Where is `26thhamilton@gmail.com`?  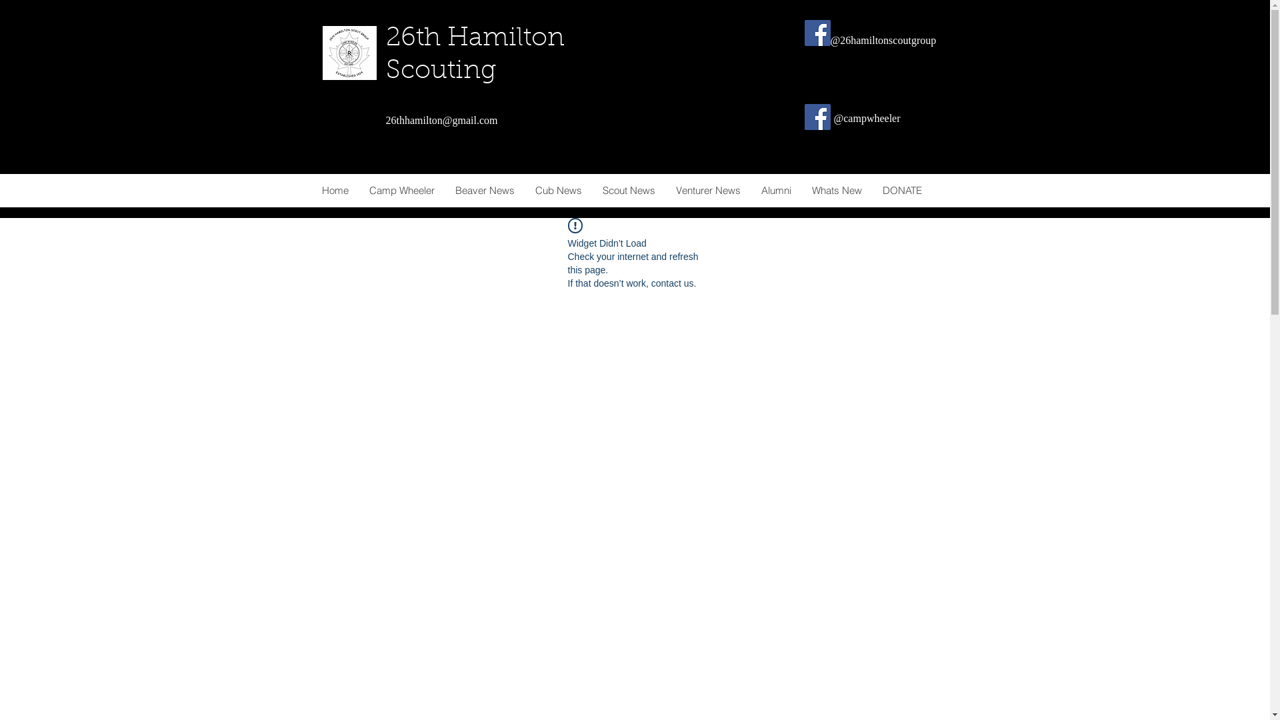
26thhamilton@gmail.com is located at coordinates (441, 120).